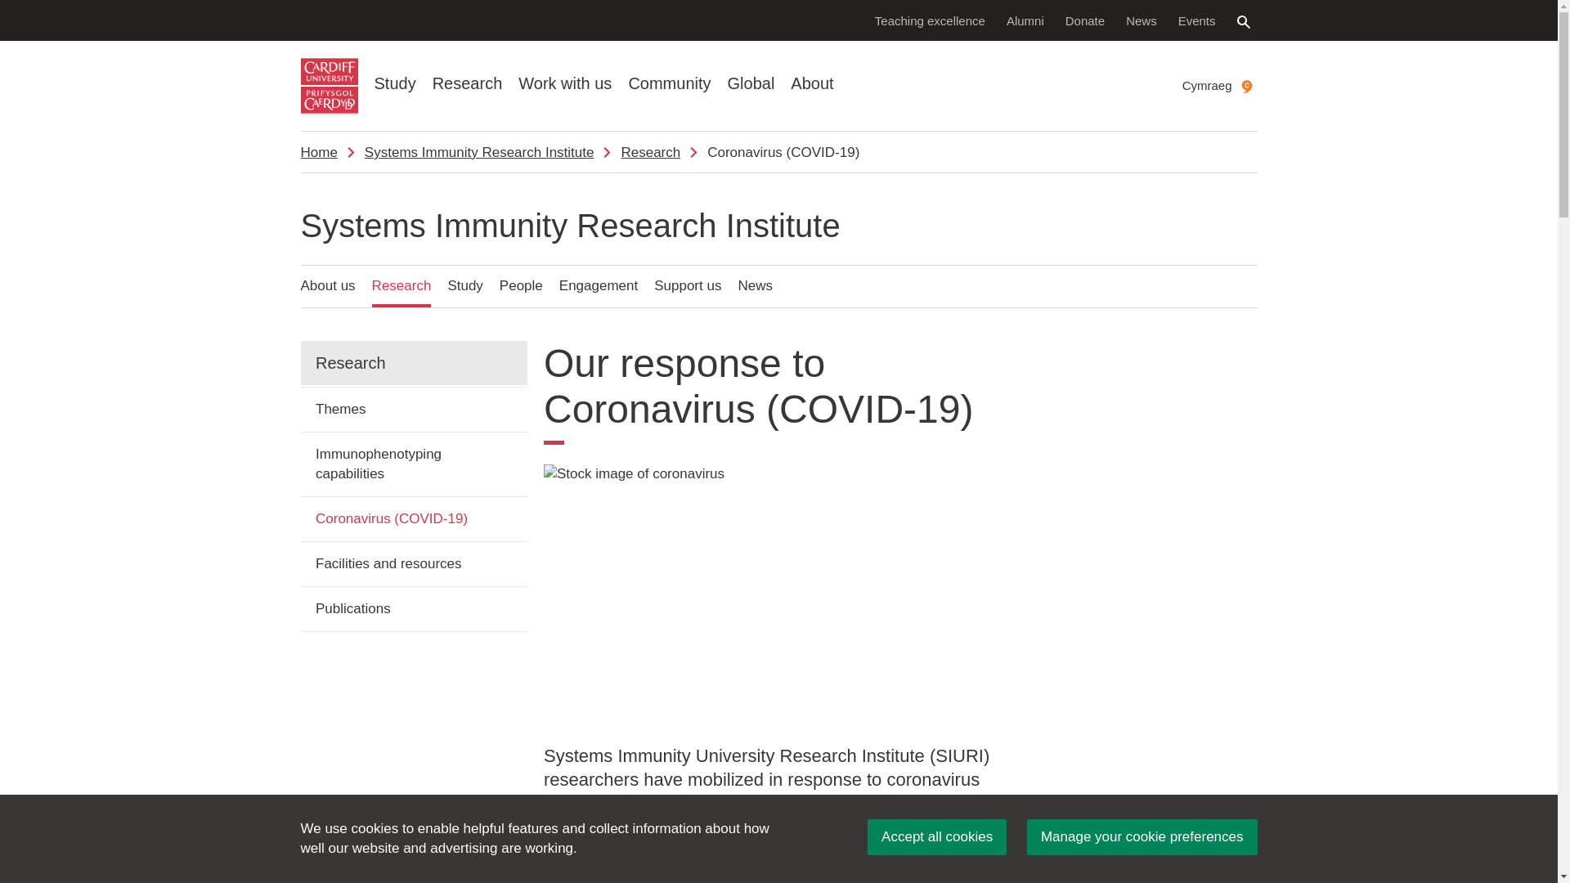  What do you see at coordinates (1246, 87) in the screenshot?
I see `cymraeg` at bounding box center [1246, 87].